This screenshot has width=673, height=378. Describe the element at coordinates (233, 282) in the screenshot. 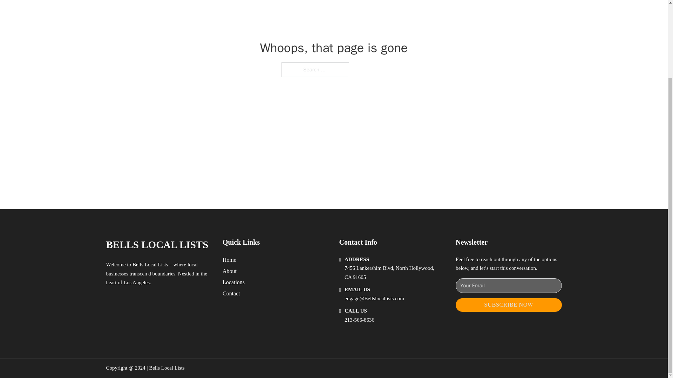

I see `Locations` at that location.